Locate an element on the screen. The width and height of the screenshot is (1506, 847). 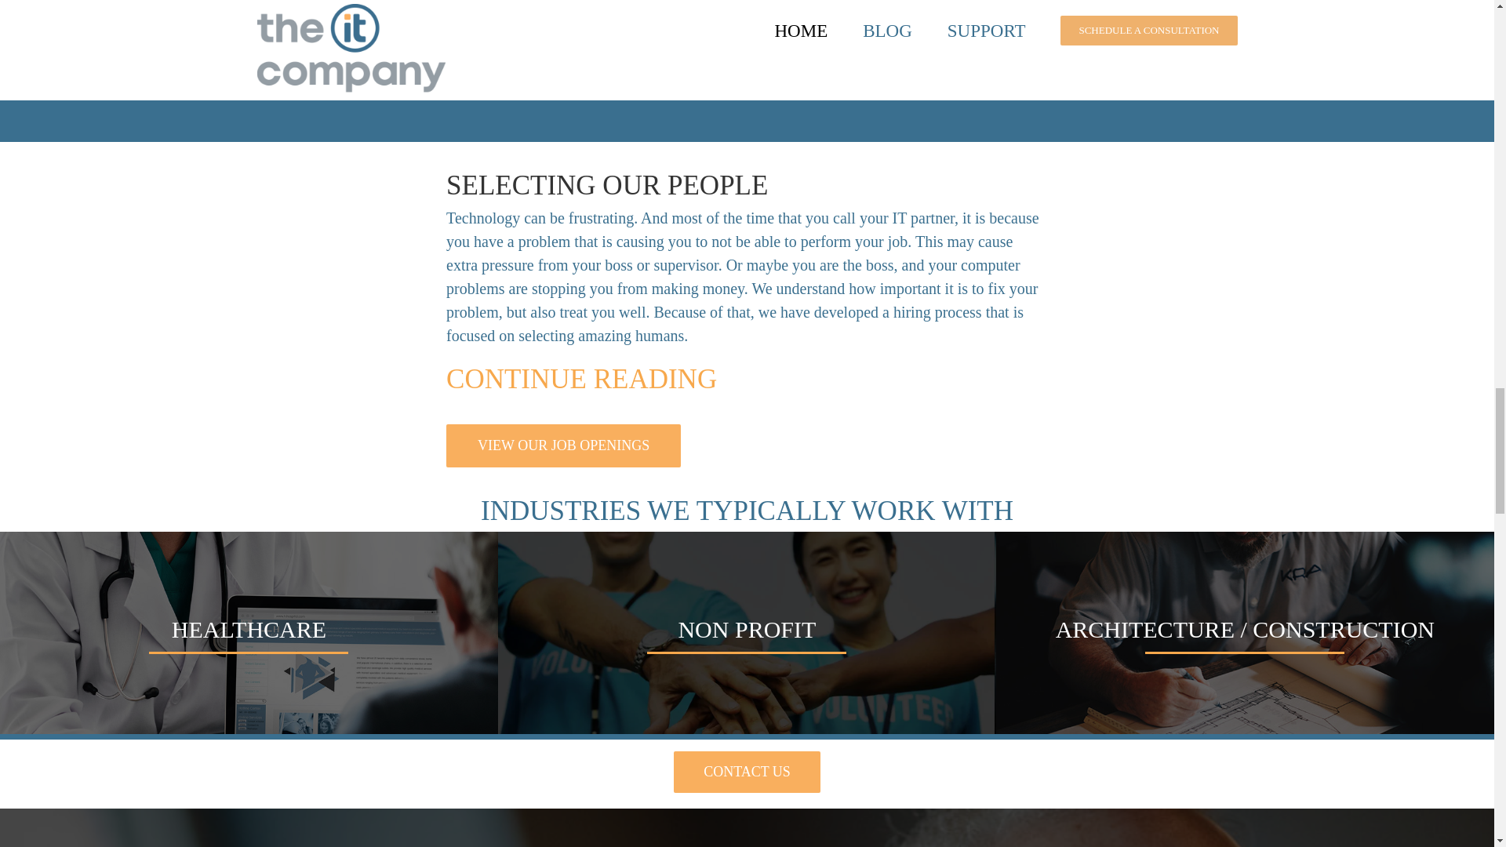
CONTACT US is located at coordinates (747, 772).